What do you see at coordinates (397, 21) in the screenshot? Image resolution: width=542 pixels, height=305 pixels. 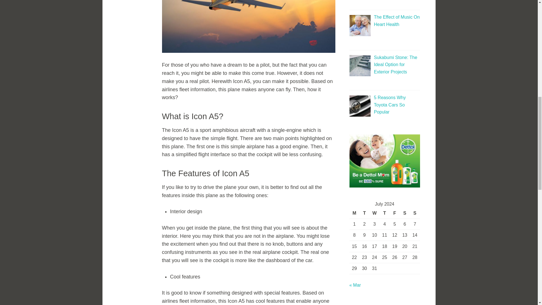 I see `The Effect of Music On Heart Health` at bounding box center [397, 21].